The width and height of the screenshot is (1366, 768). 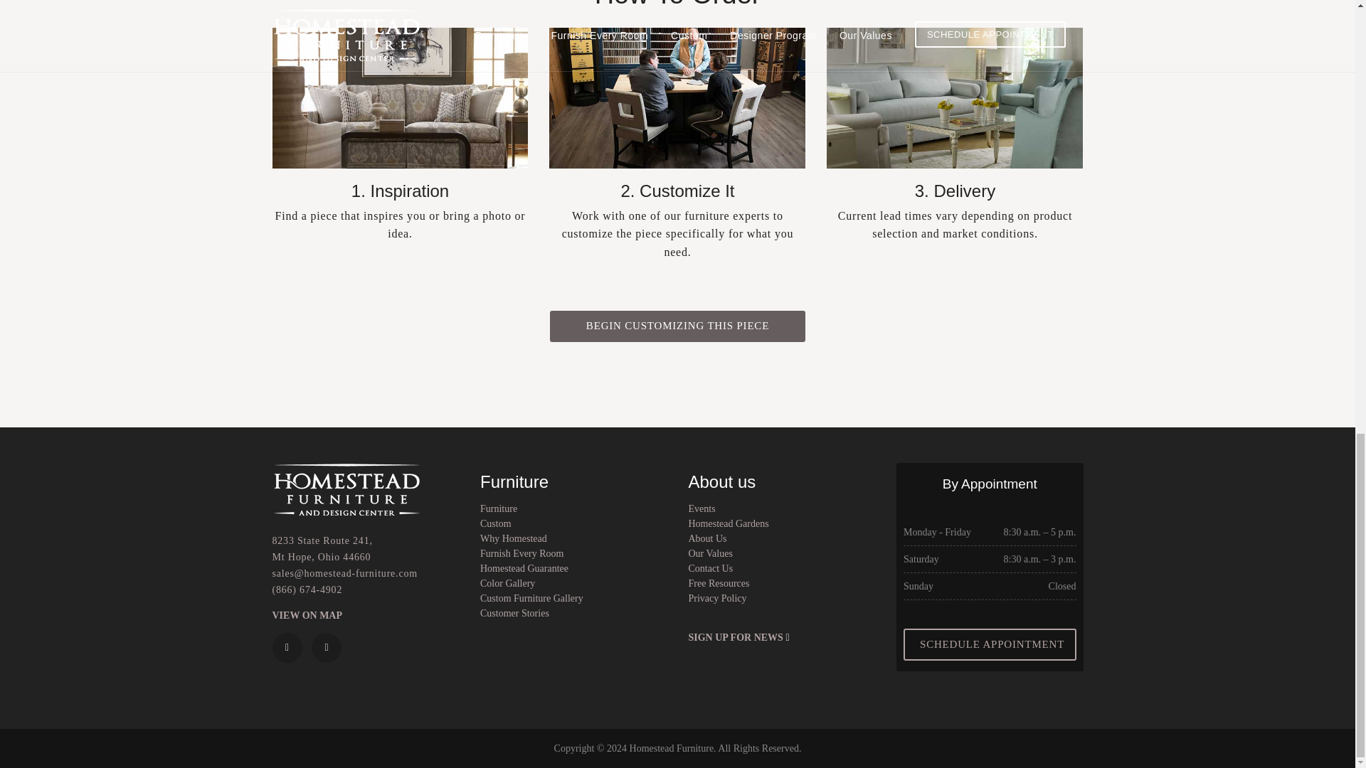 What do you see at coordinates (524, 567) in the screenshot?
I see `Homestead Guarantee` at bounding box center [524, 567].